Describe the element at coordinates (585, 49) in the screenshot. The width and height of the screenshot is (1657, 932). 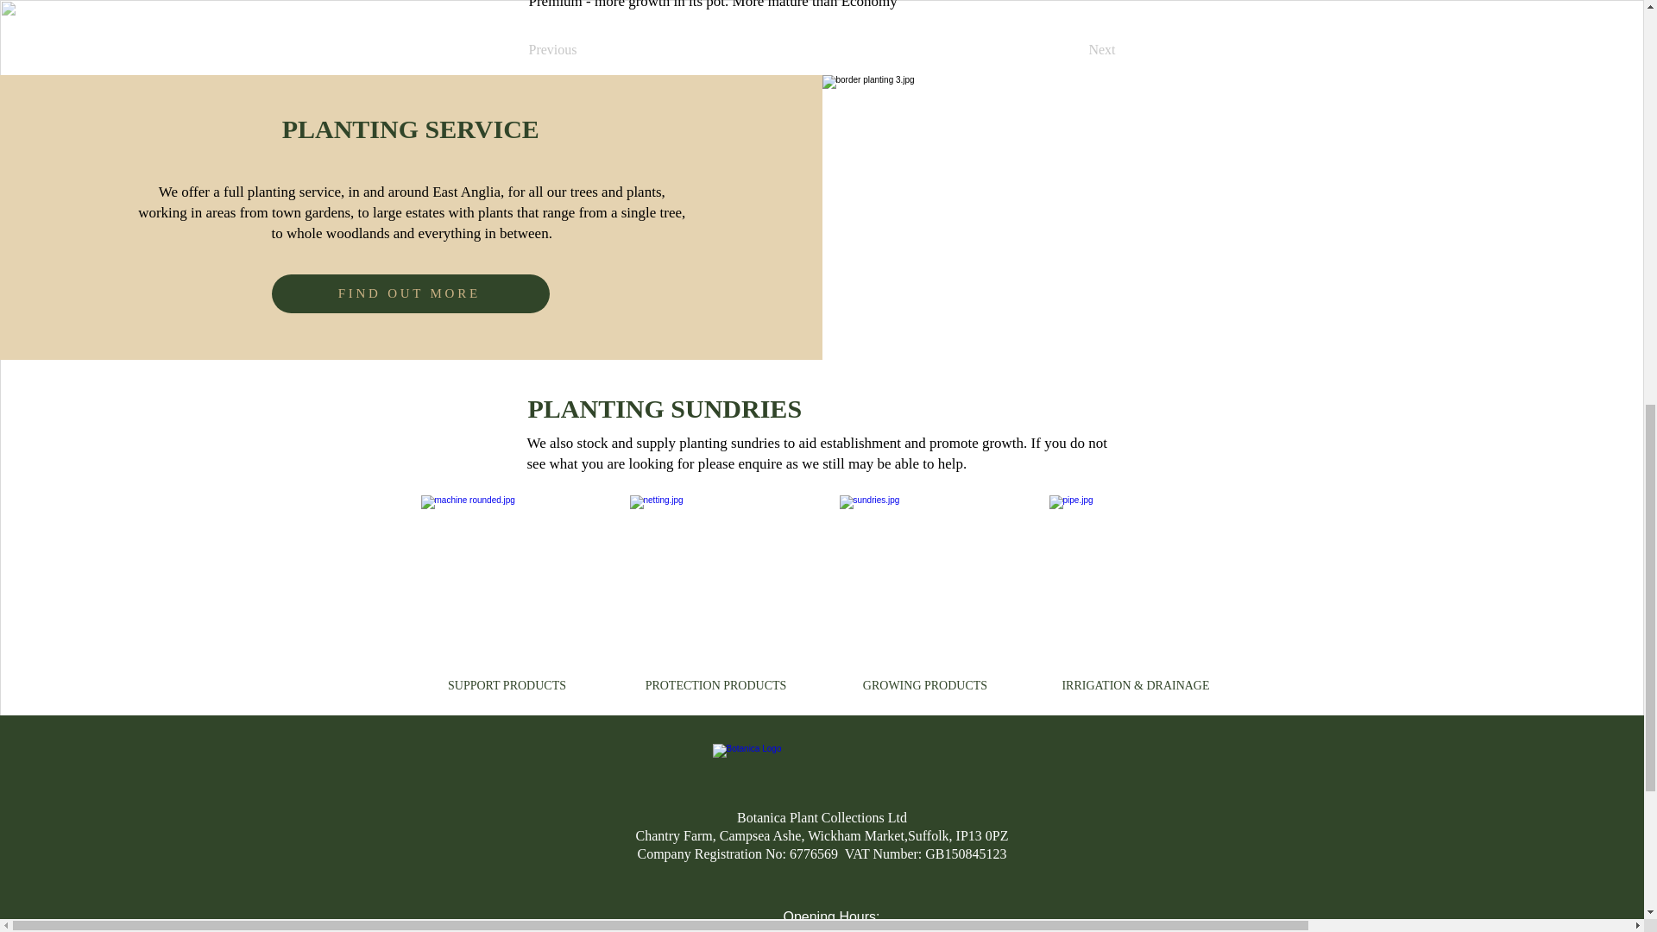
I see `Previous` at that location.